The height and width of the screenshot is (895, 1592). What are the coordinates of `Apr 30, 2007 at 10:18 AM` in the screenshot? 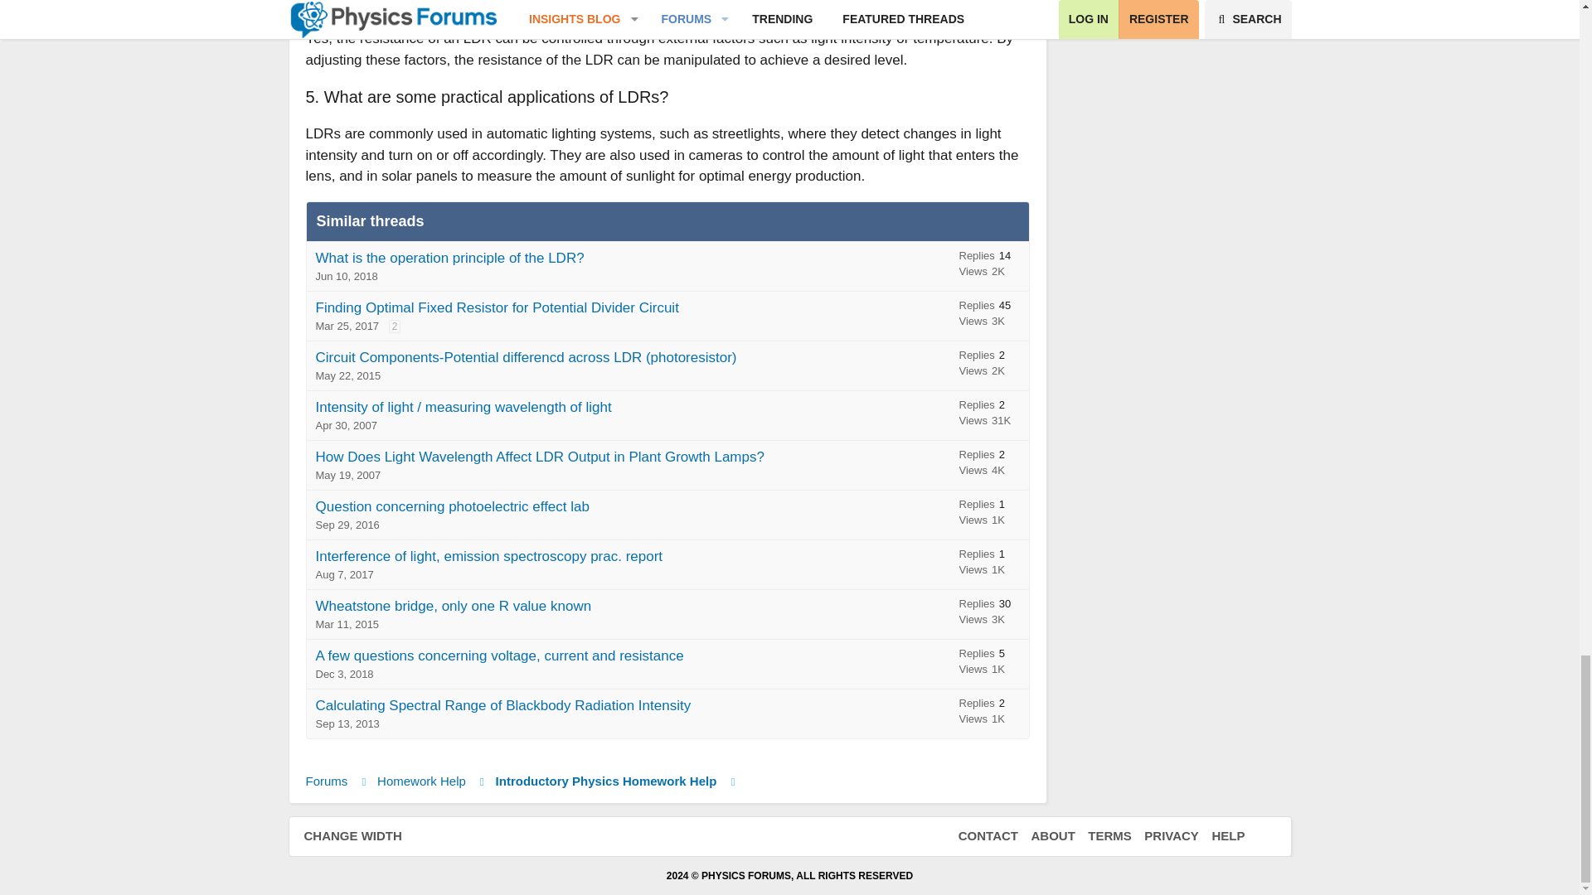 It's located at (345, 425).